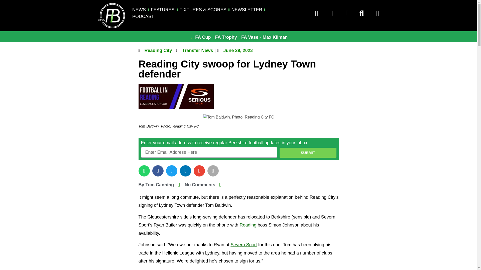 Image resolution: width=481 pixels, height=270 pixels. What do you see at coordinates (250, 37) in the screenshot?
I see `FA Vase` at bounding box center [250, 37].